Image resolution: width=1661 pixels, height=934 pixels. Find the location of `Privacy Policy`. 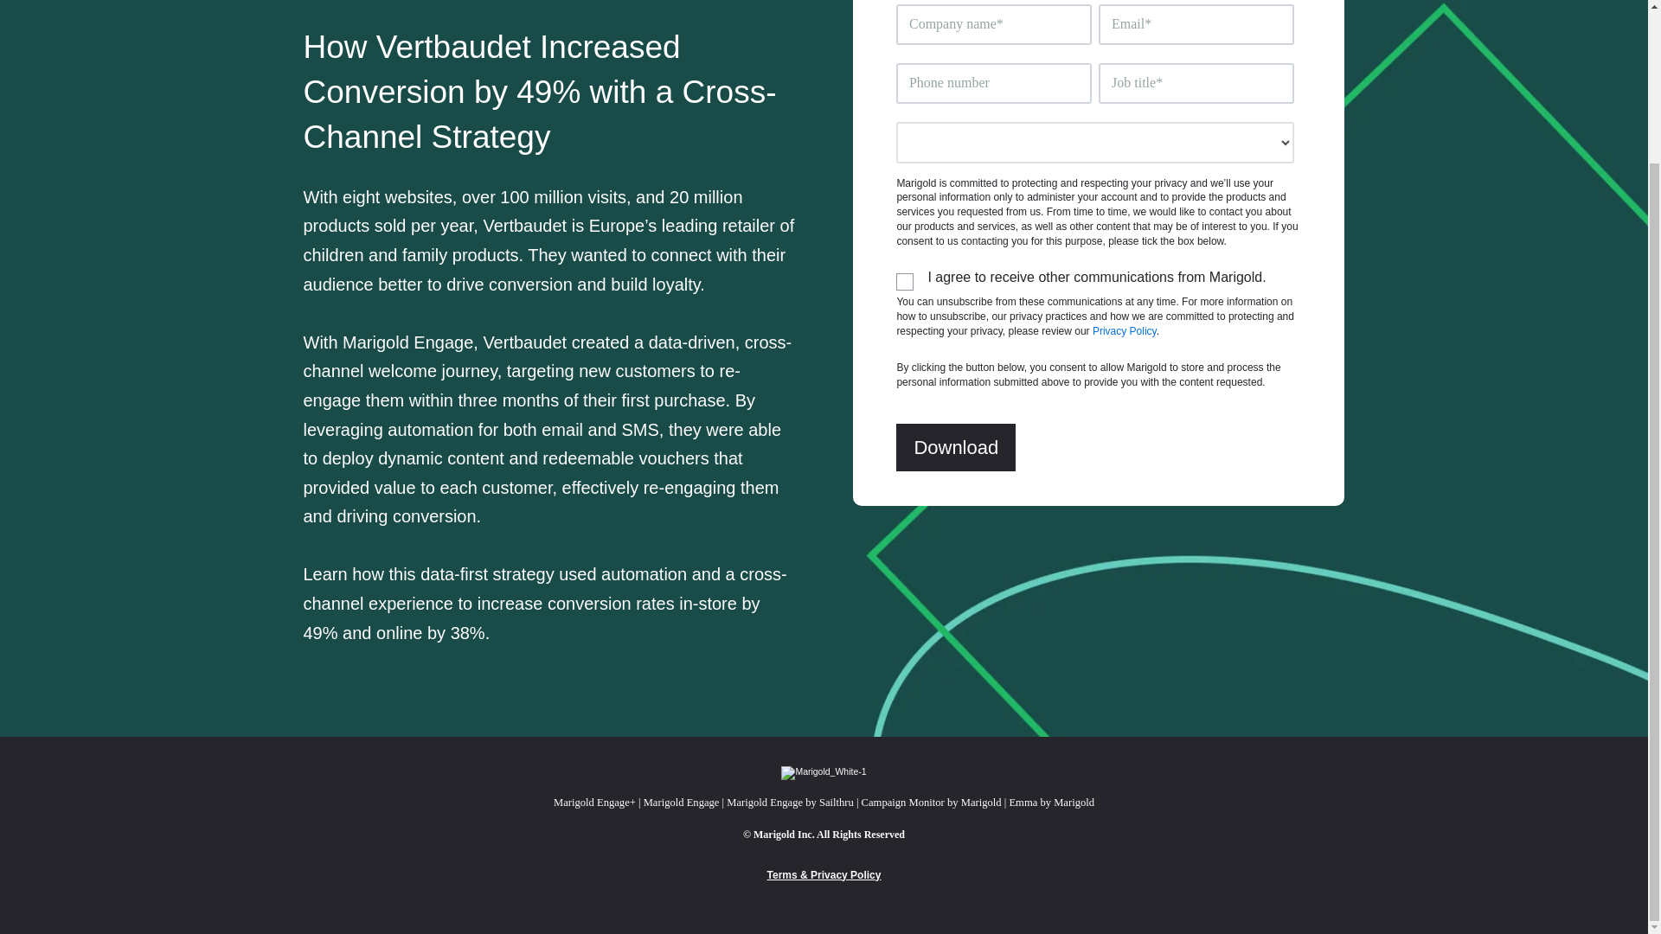

Privacy Policy is located at coordinates (1125, 330).